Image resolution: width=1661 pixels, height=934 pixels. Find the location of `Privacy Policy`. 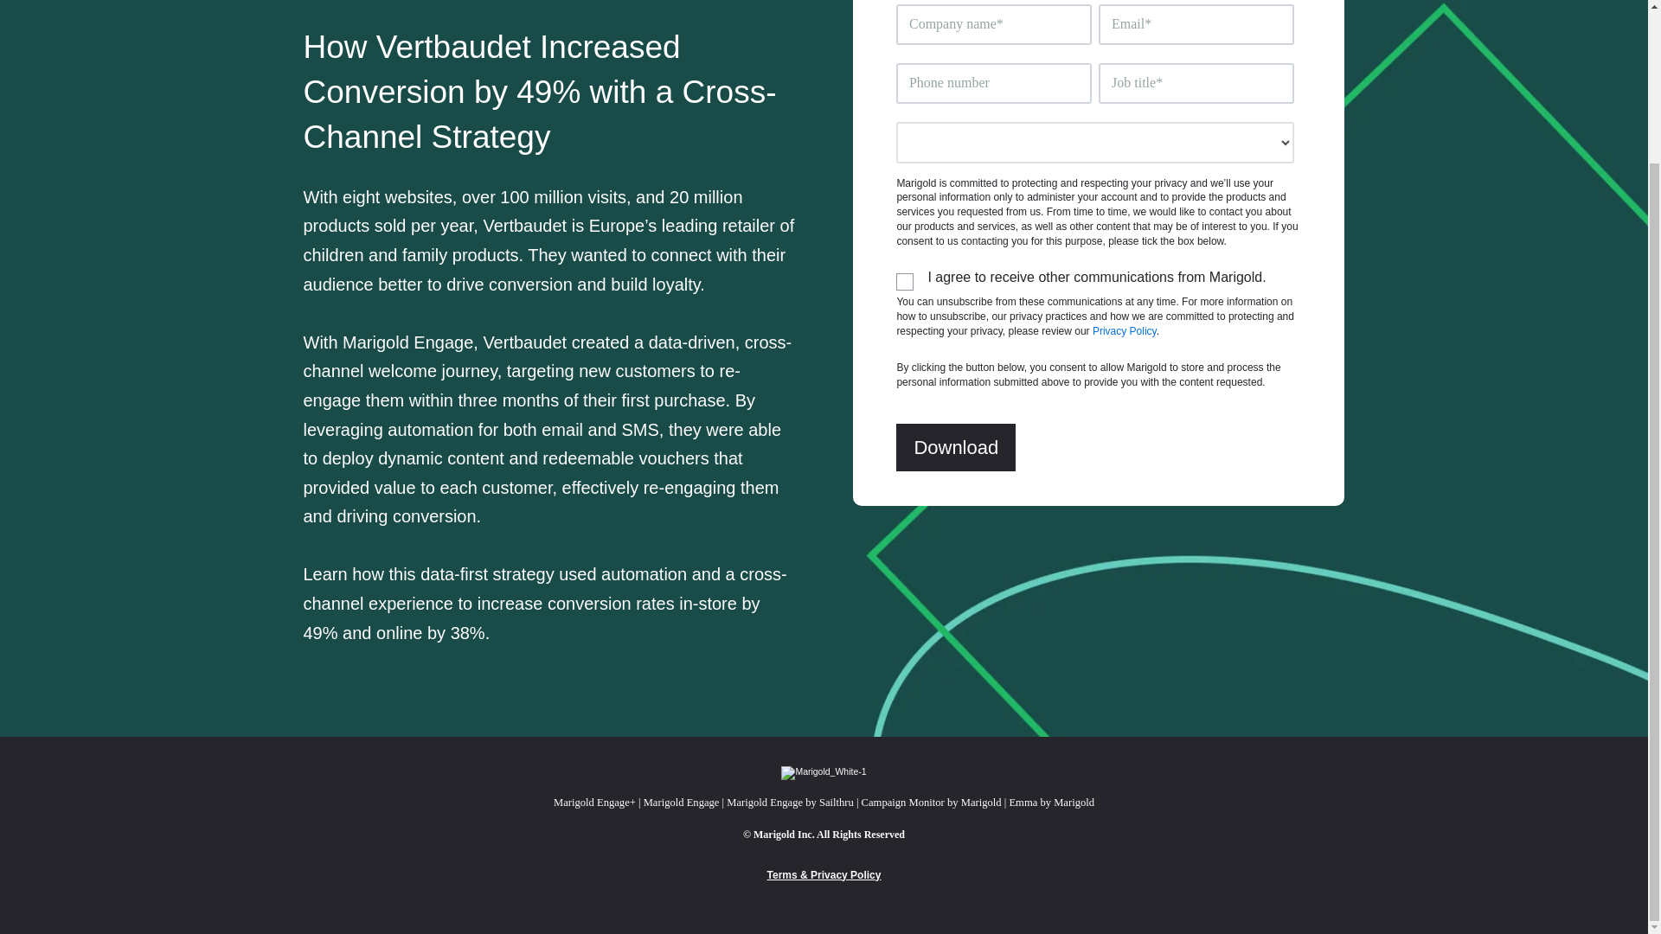

Privacy Policy is located at coordinates (1125, 330).